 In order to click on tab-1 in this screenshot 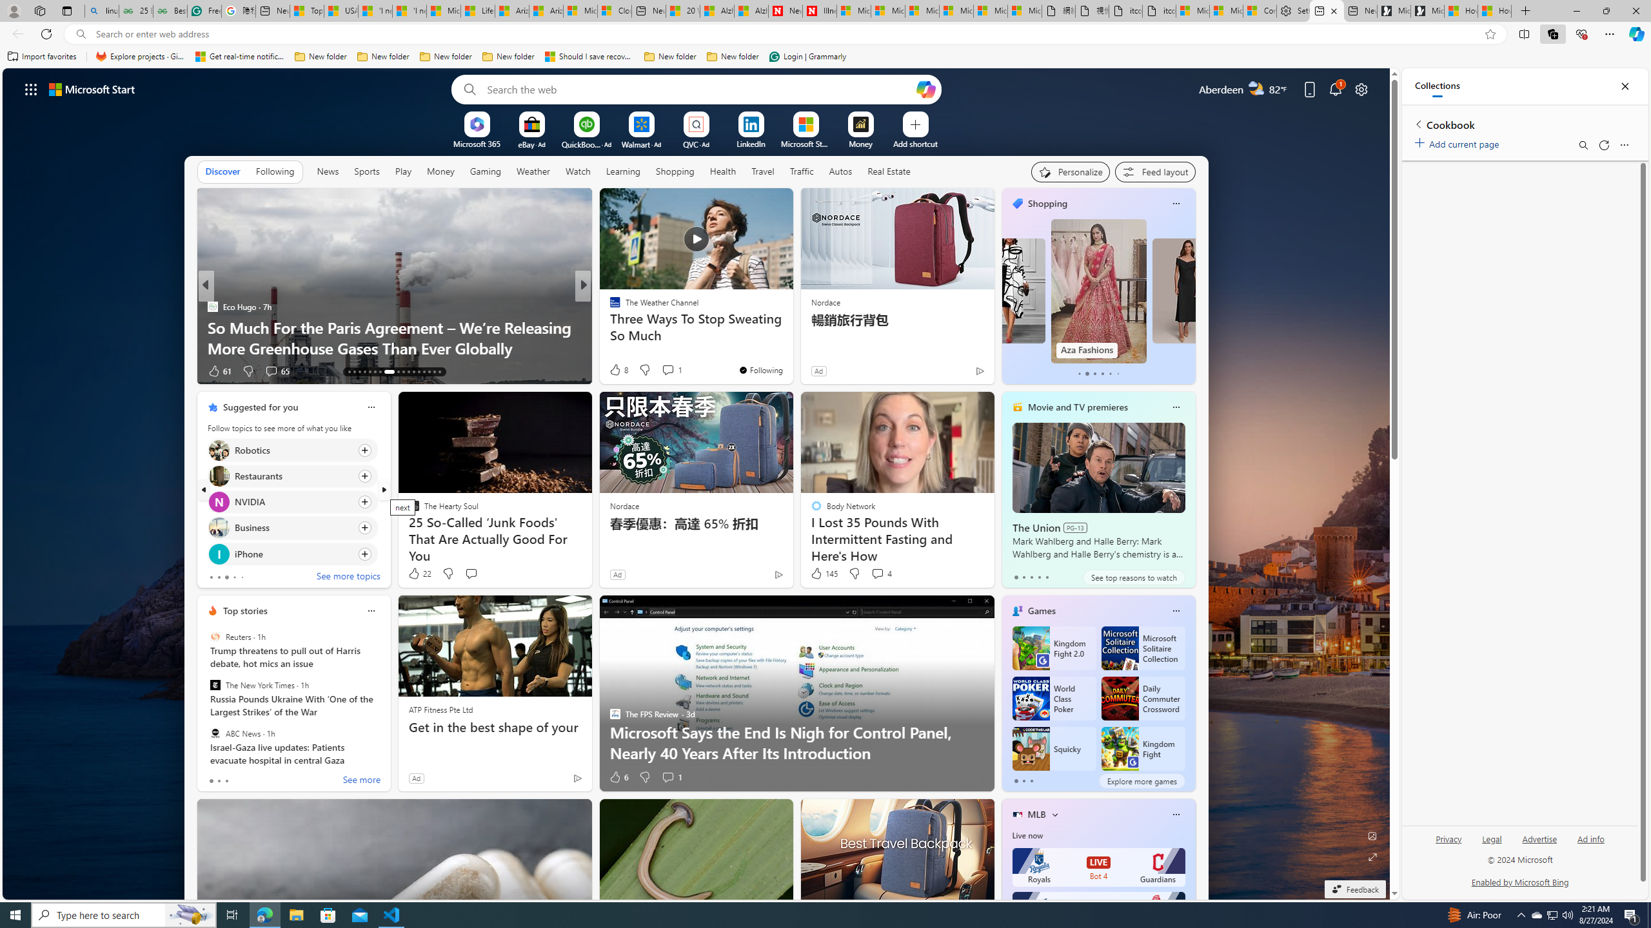, I will do `click(1024, 781)`.